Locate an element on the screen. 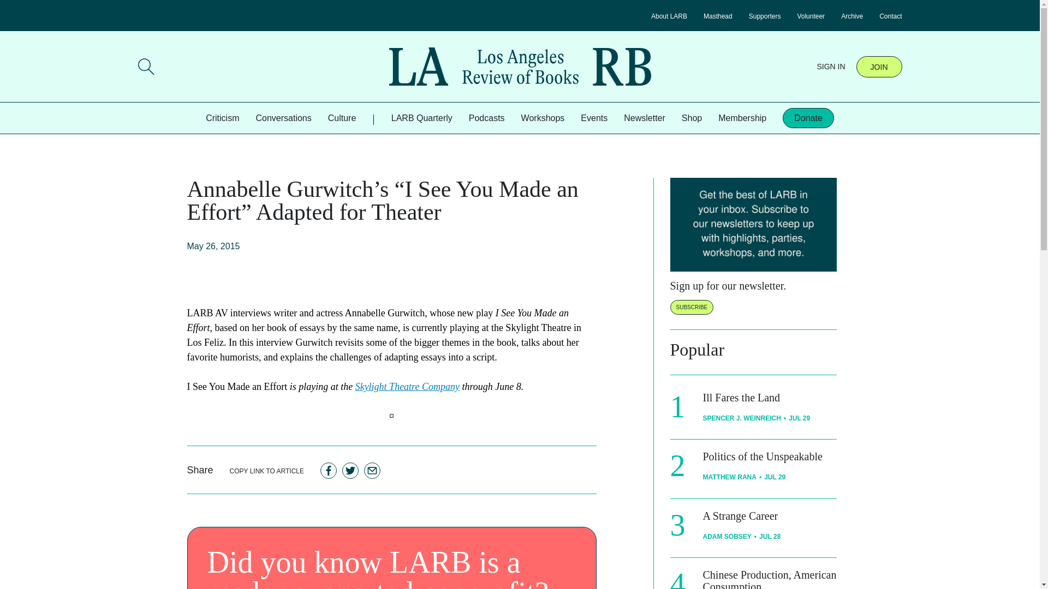 This screenshot has height=589, width=1048. Share on twitter is located at coordinates (350, 470).